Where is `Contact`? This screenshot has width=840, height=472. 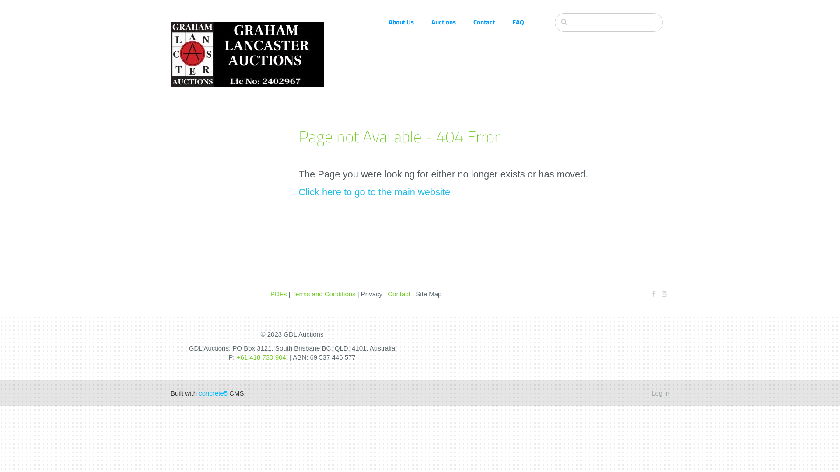
Contact is located at coordinates (493, 22).